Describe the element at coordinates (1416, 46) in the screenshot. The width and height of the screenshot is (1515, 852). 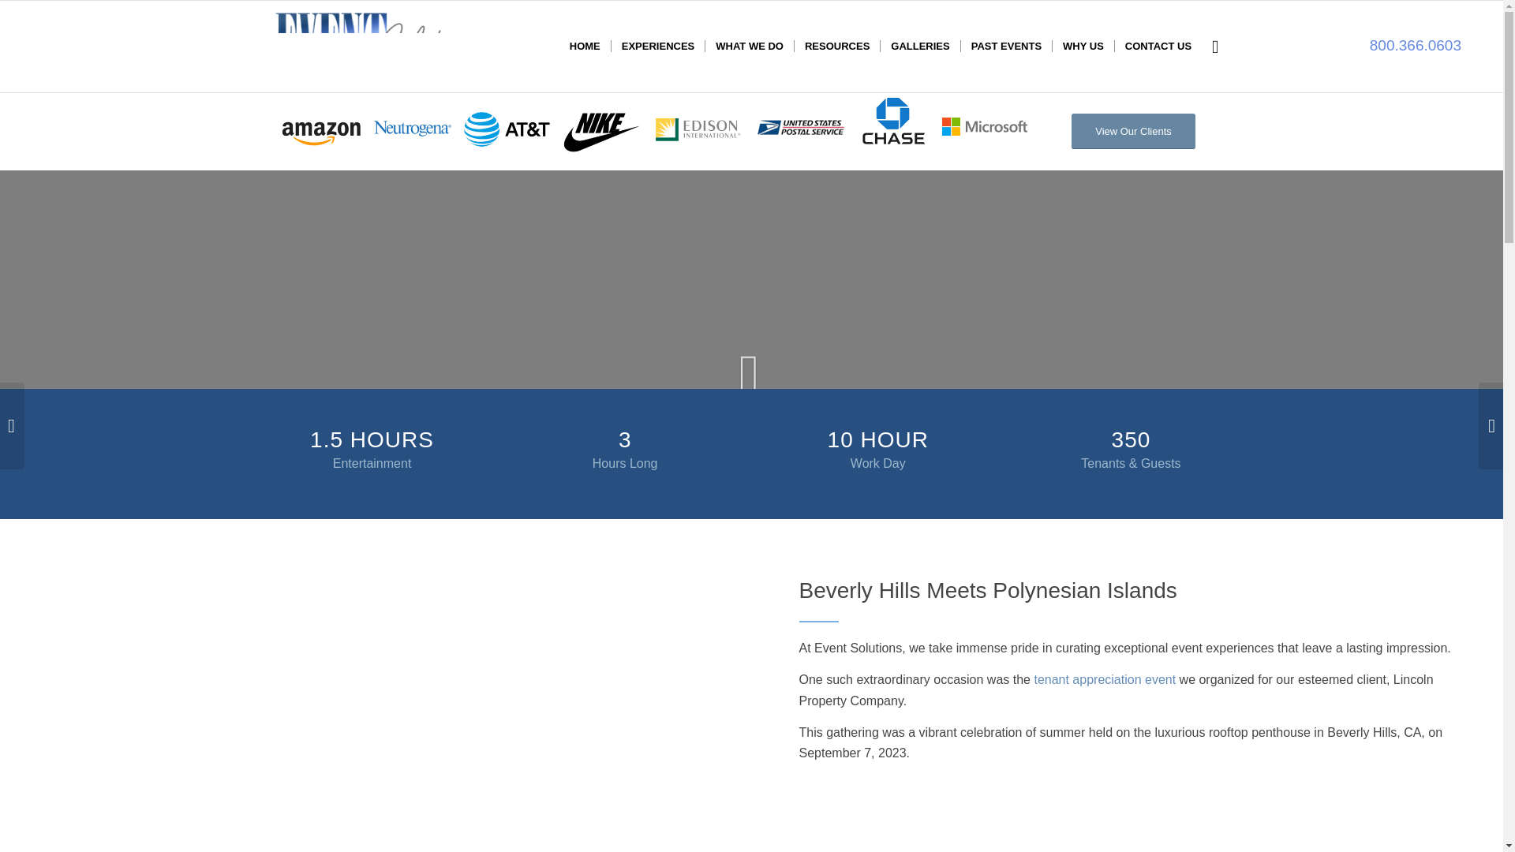
I see `800.366.0603` at that location.